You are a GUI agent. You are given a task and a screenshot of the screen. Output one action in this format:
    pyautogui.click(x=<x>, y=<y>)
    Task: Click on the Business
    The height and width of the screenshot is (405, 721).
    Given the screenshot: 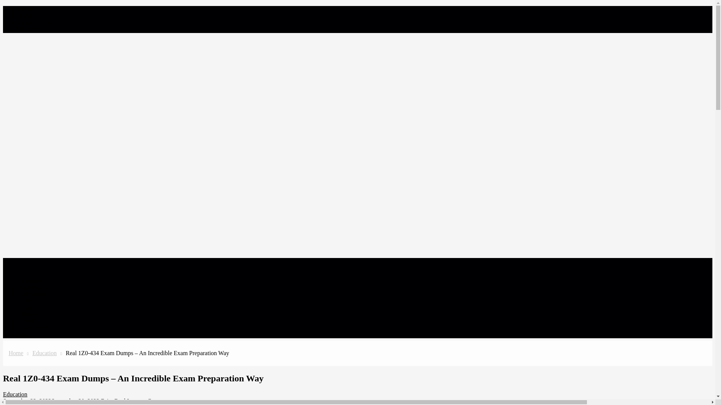 What is the action you would take?
    pyautogui.click(x=29, y=287)
    